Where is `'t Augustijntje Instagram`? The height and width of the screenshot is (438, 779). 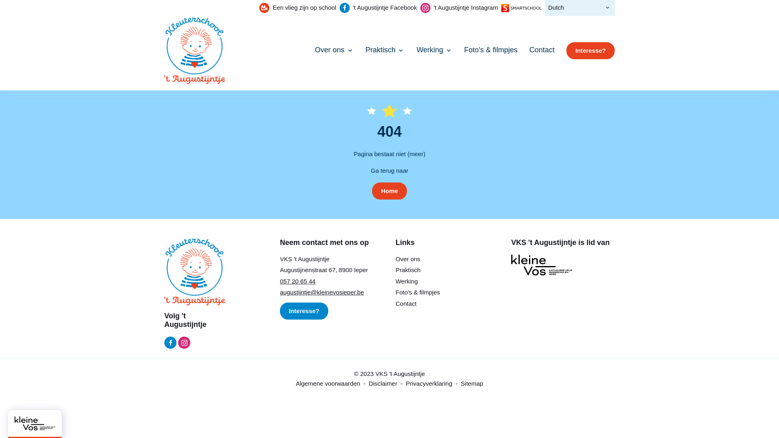 't Augustijntje Instagram is located at coordinates (184, 343).